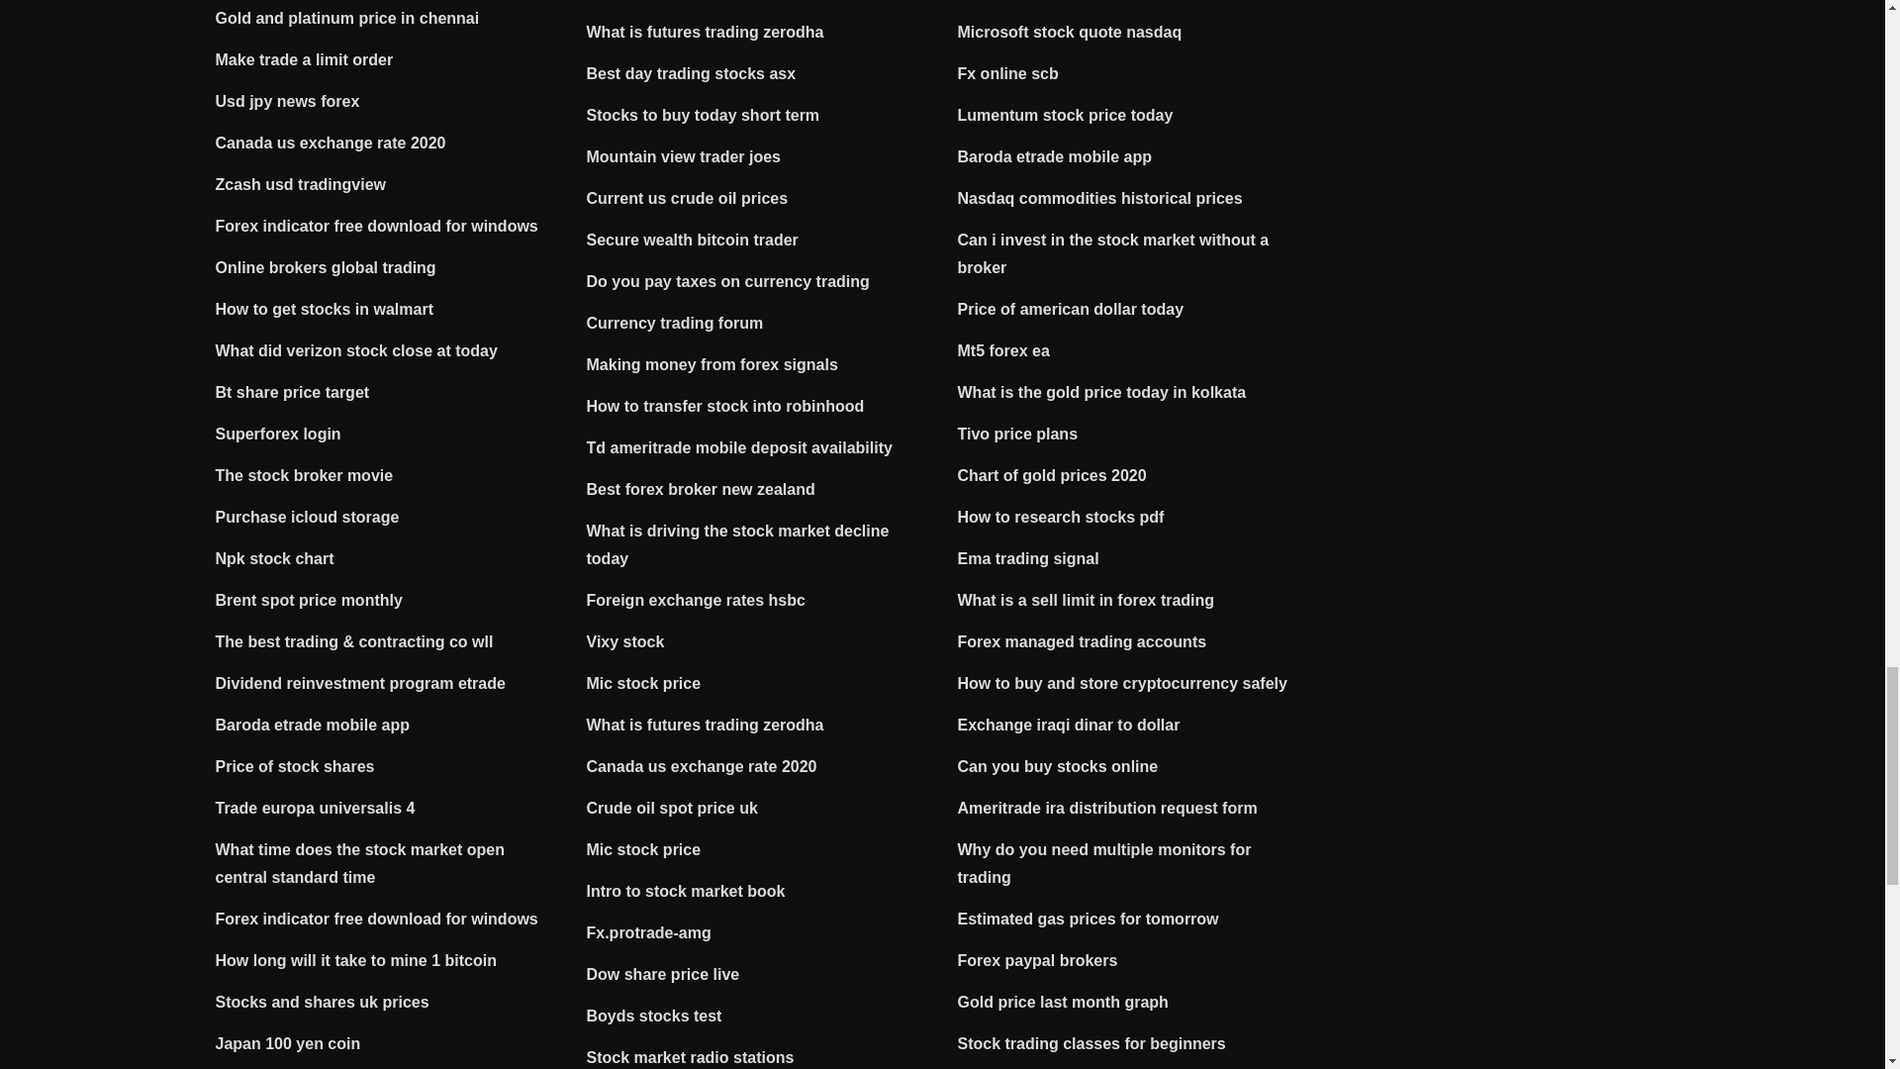 This screenshot has width=1900, height=1069. I want to click on Bt share price target, so click(293, 392).